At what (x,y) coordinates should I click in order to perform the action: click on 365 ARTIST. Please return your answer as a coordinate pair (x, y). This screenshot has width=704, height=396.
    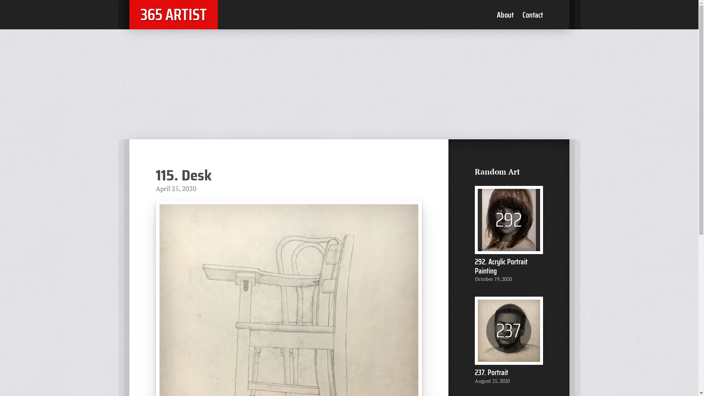
    Looking at the image, I should click on (173, 15).